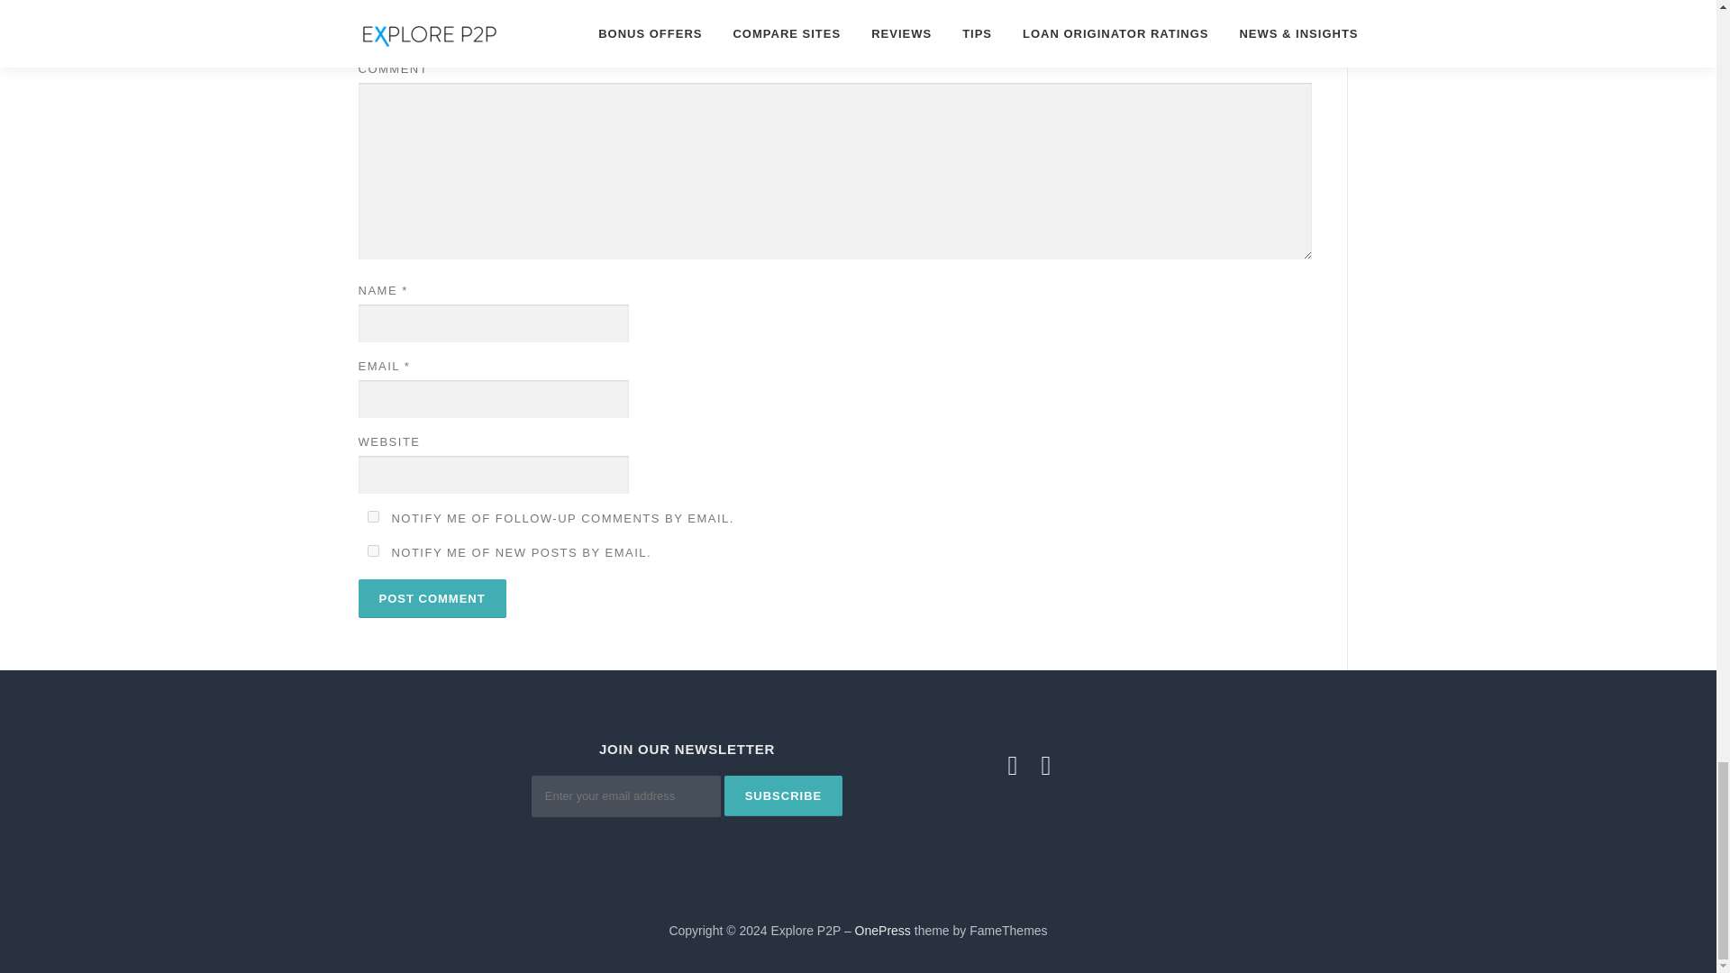 The image size is (1730, 973). I want to click on Back To Top, so click(1631, 879).